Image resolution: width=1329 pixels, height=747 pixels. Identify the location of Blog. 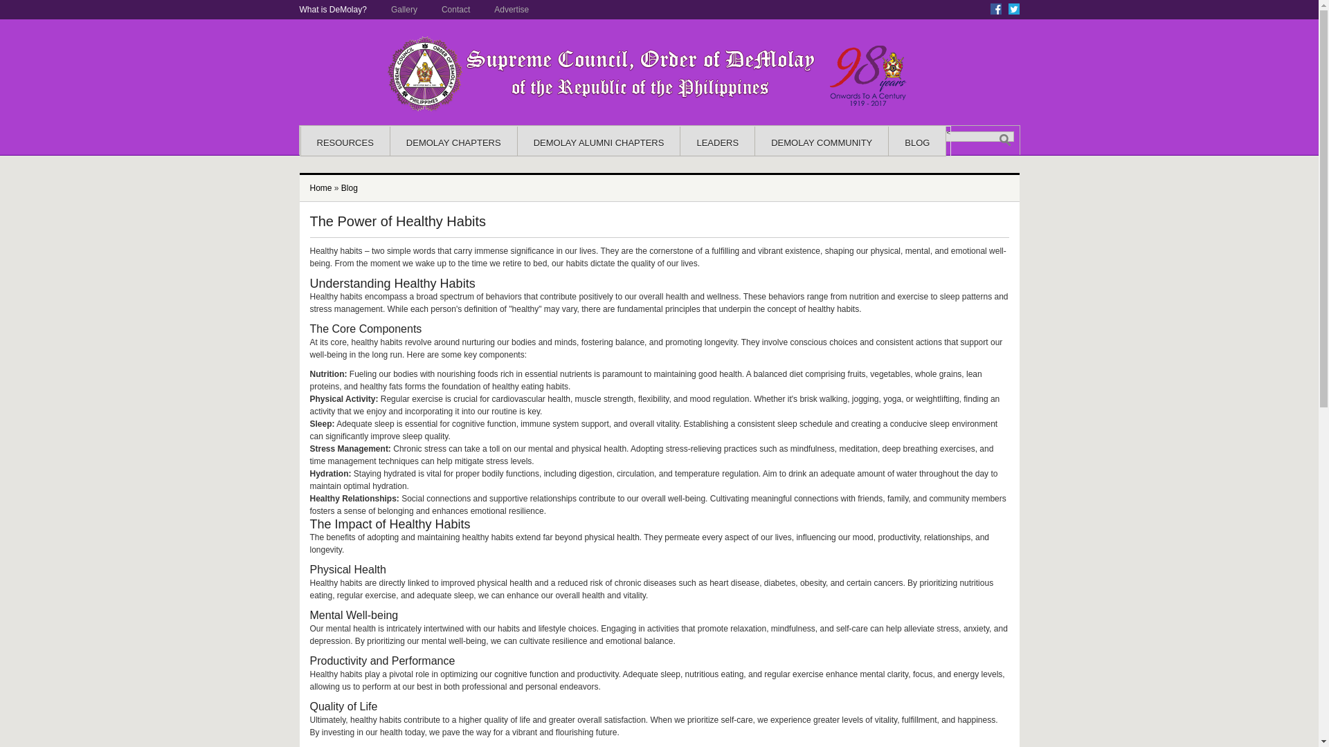
(349, 187).